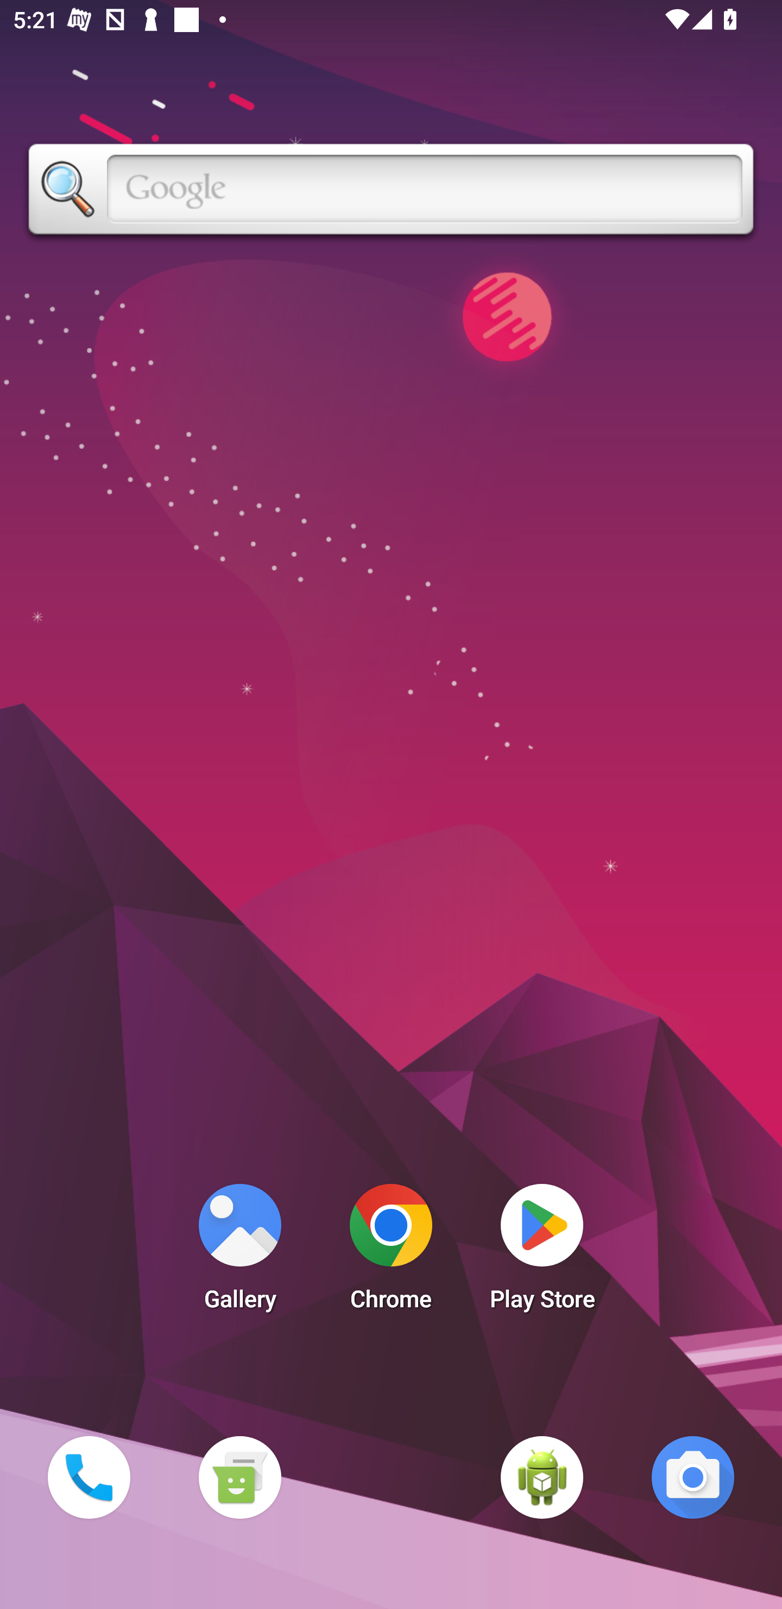  What do you see at coordinates (542, 1477) in the screenshot?
I see `WebView Browser Tester` at bounding box center [542, 1477].